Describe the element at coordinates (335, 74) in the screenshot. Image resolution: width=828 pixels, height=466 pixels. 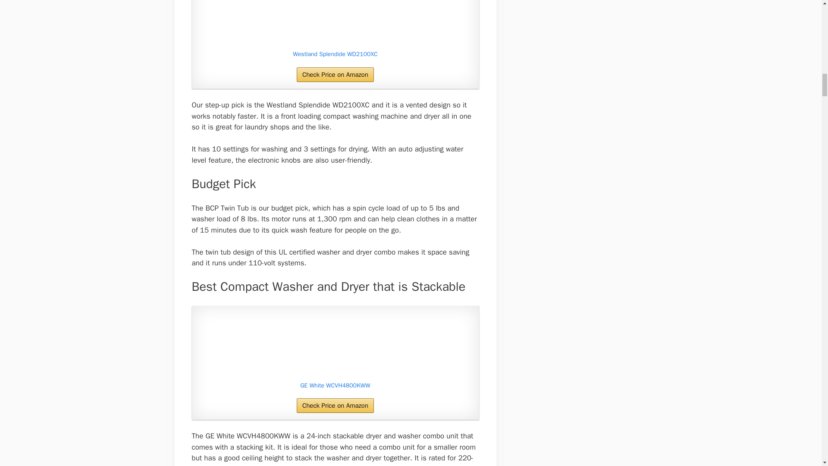
I see `Check Price on Amazon` at that location.